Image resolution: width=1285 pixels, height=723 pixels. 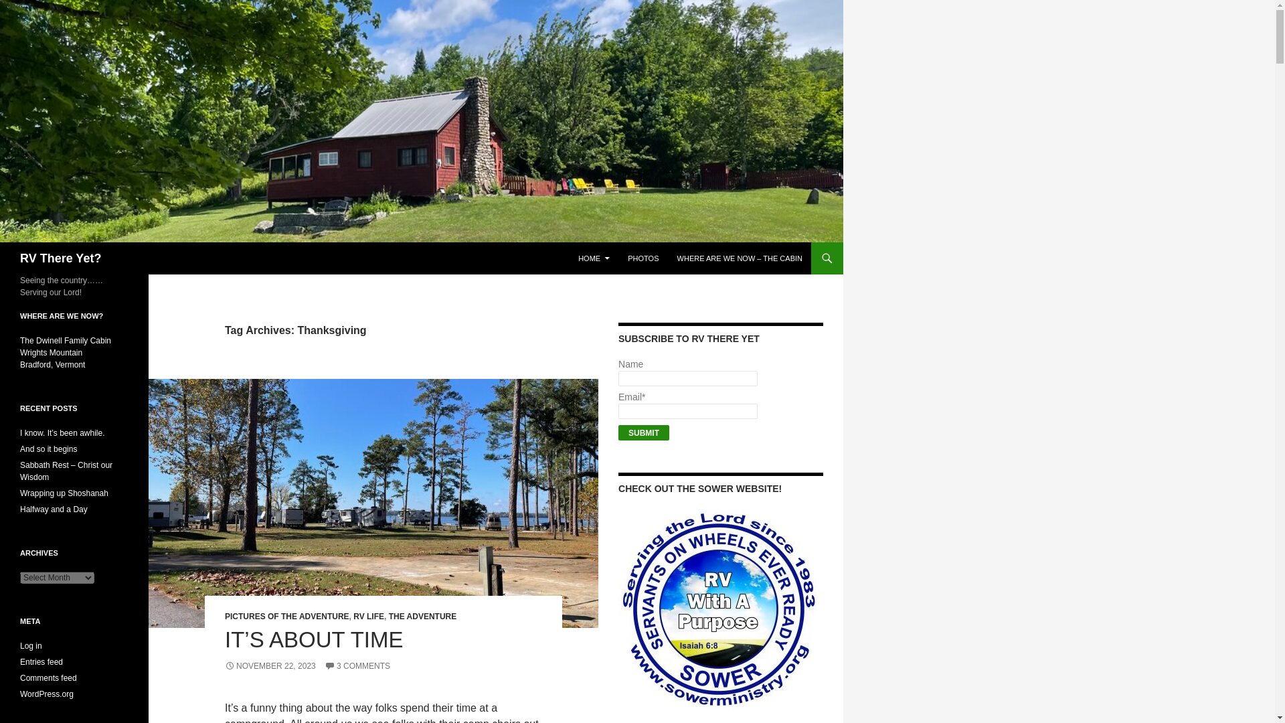 I want to click on RV LIFE, so click(x=369, y=616).